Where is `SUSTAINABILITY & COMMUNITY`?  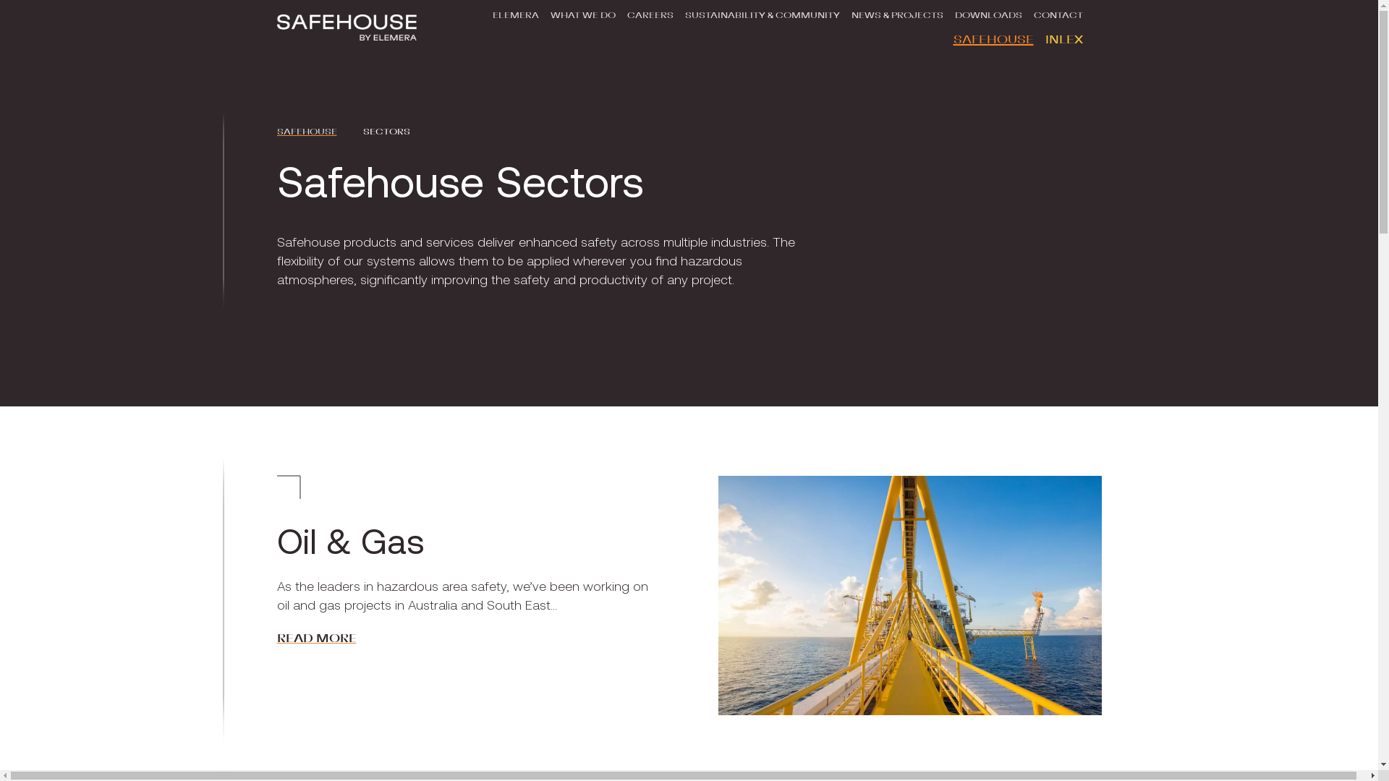
SUSTAINABILITY & COMMUNITY is located at coordinates (762, 12).